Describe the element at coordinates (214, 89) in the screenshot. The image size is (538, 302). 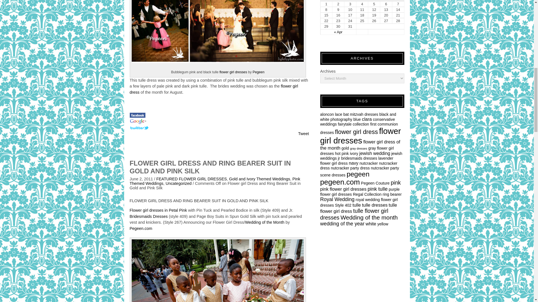
I see `Flower girl dresses of the month by Pegeen` at that location.